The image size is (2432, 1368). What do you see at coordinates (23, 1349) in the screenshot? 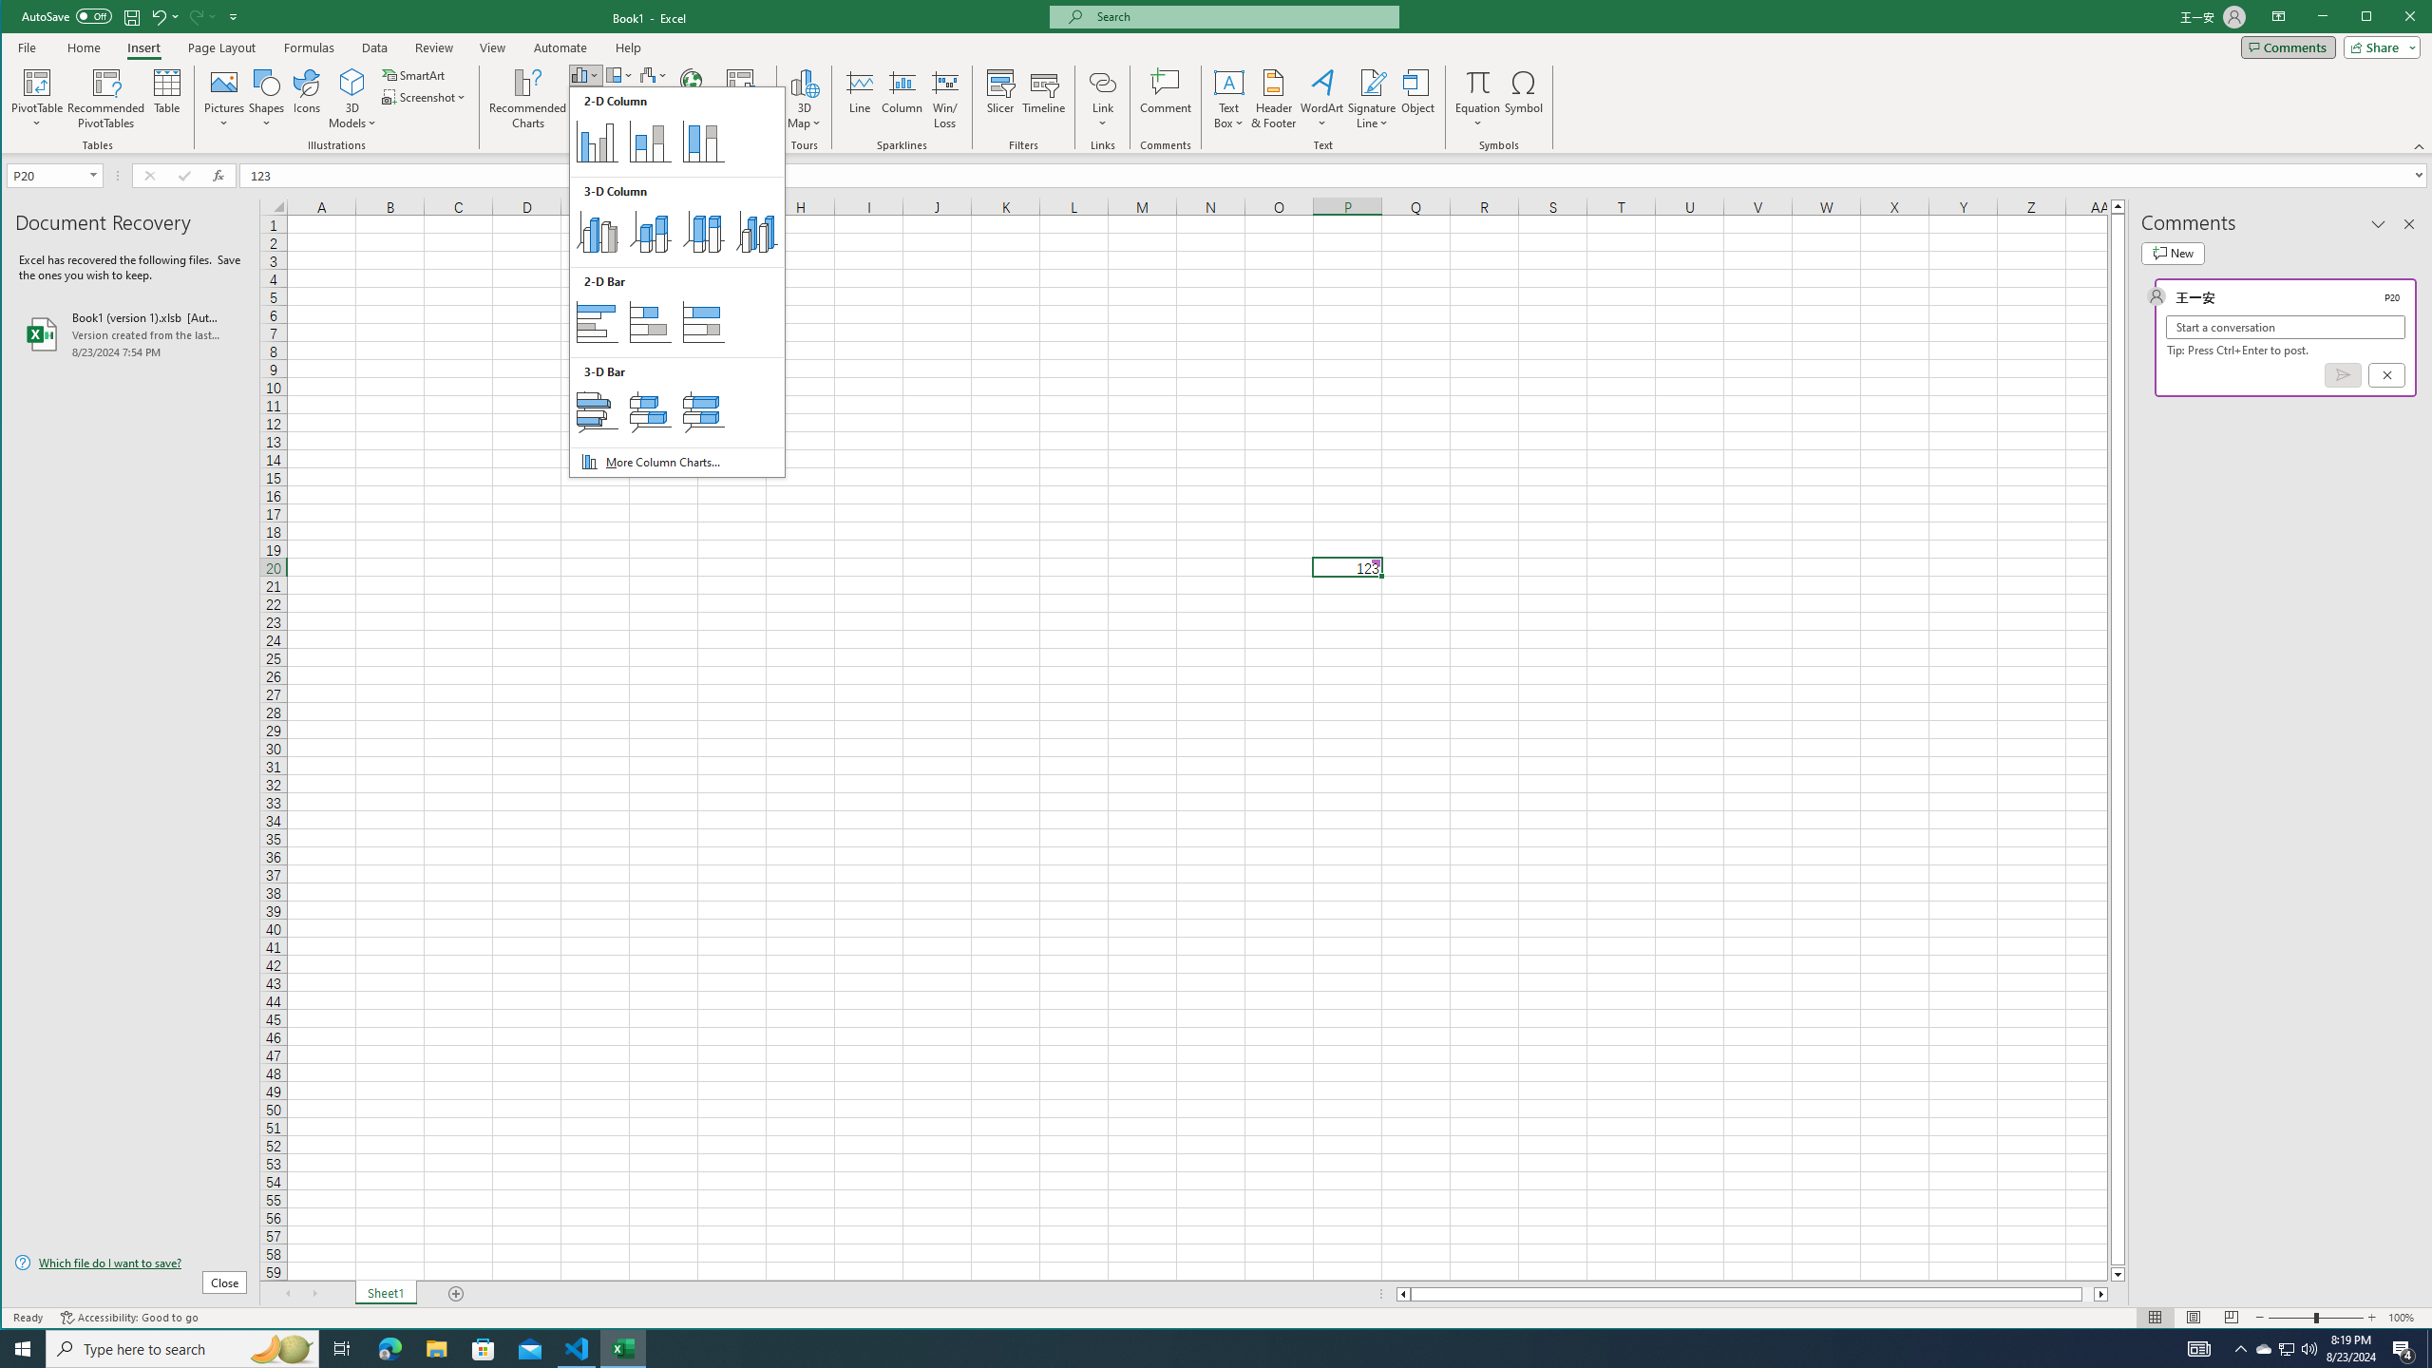
I see `Start` at bounding box center [23, 1349].